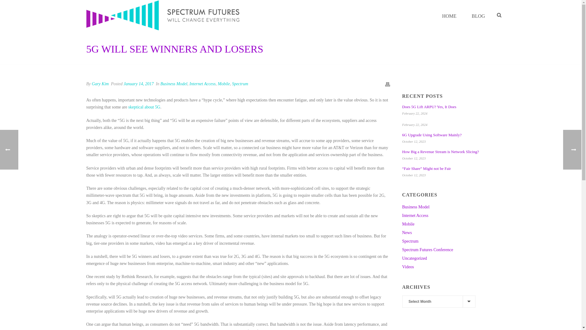 The image size is (586, 330). What do you see at coordinates (449, 15) in the screenshot?
I see `HOME` at bounding box center [449, 15].